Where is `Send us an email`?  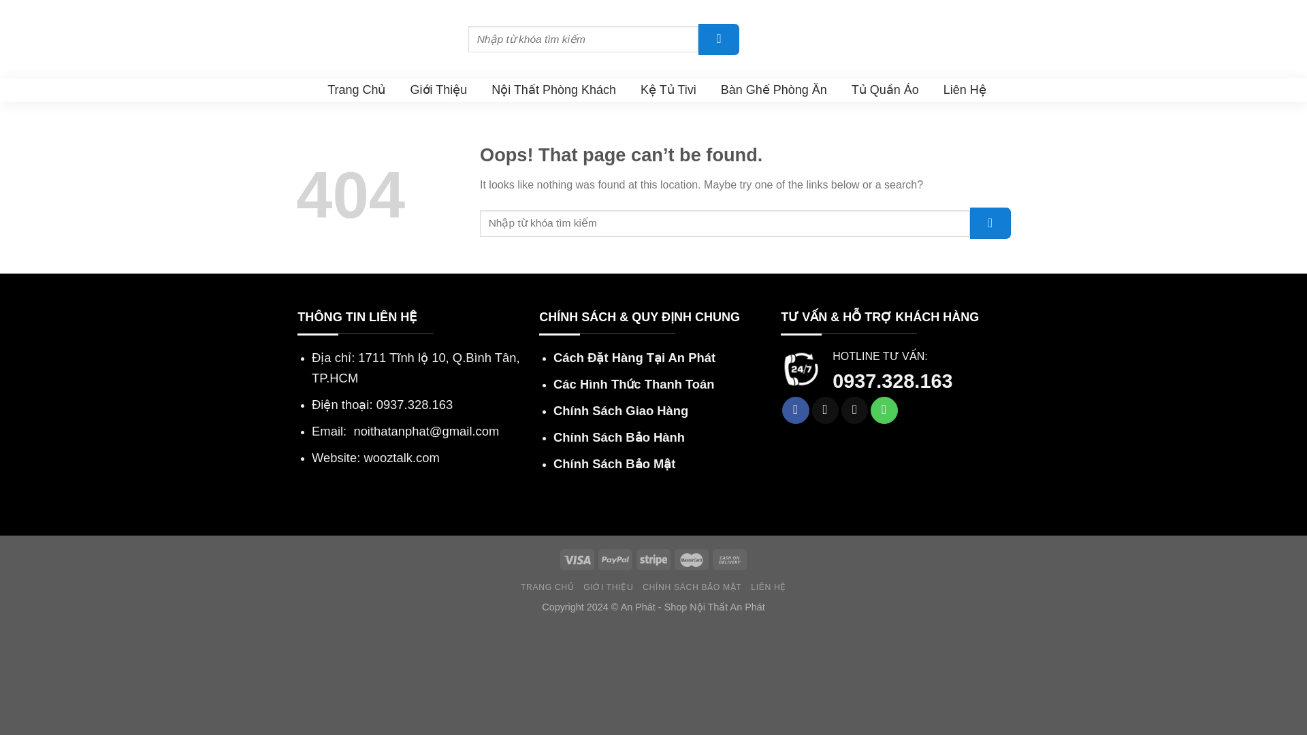
Send us an email is located at coordinates (855, 410).